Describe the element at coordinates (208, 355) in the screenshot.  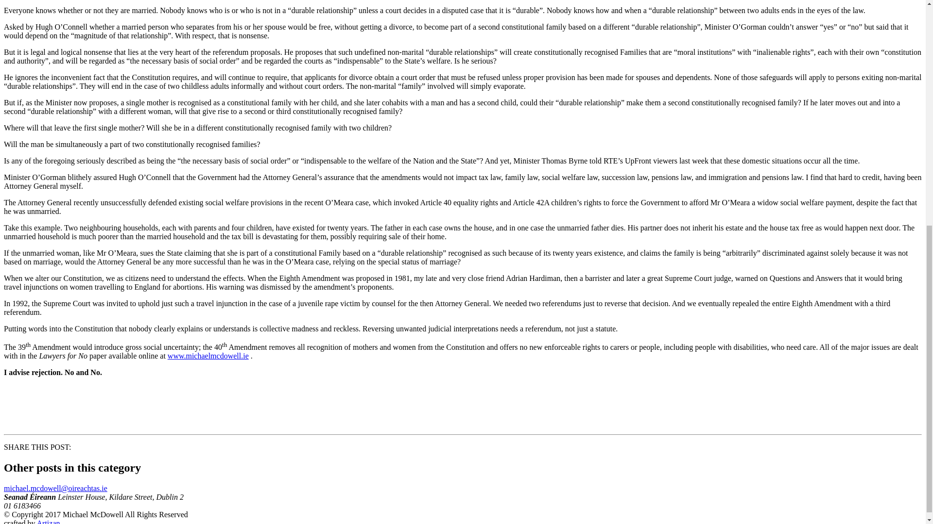
I see `www.michaelmcdowell.ie` at that location.